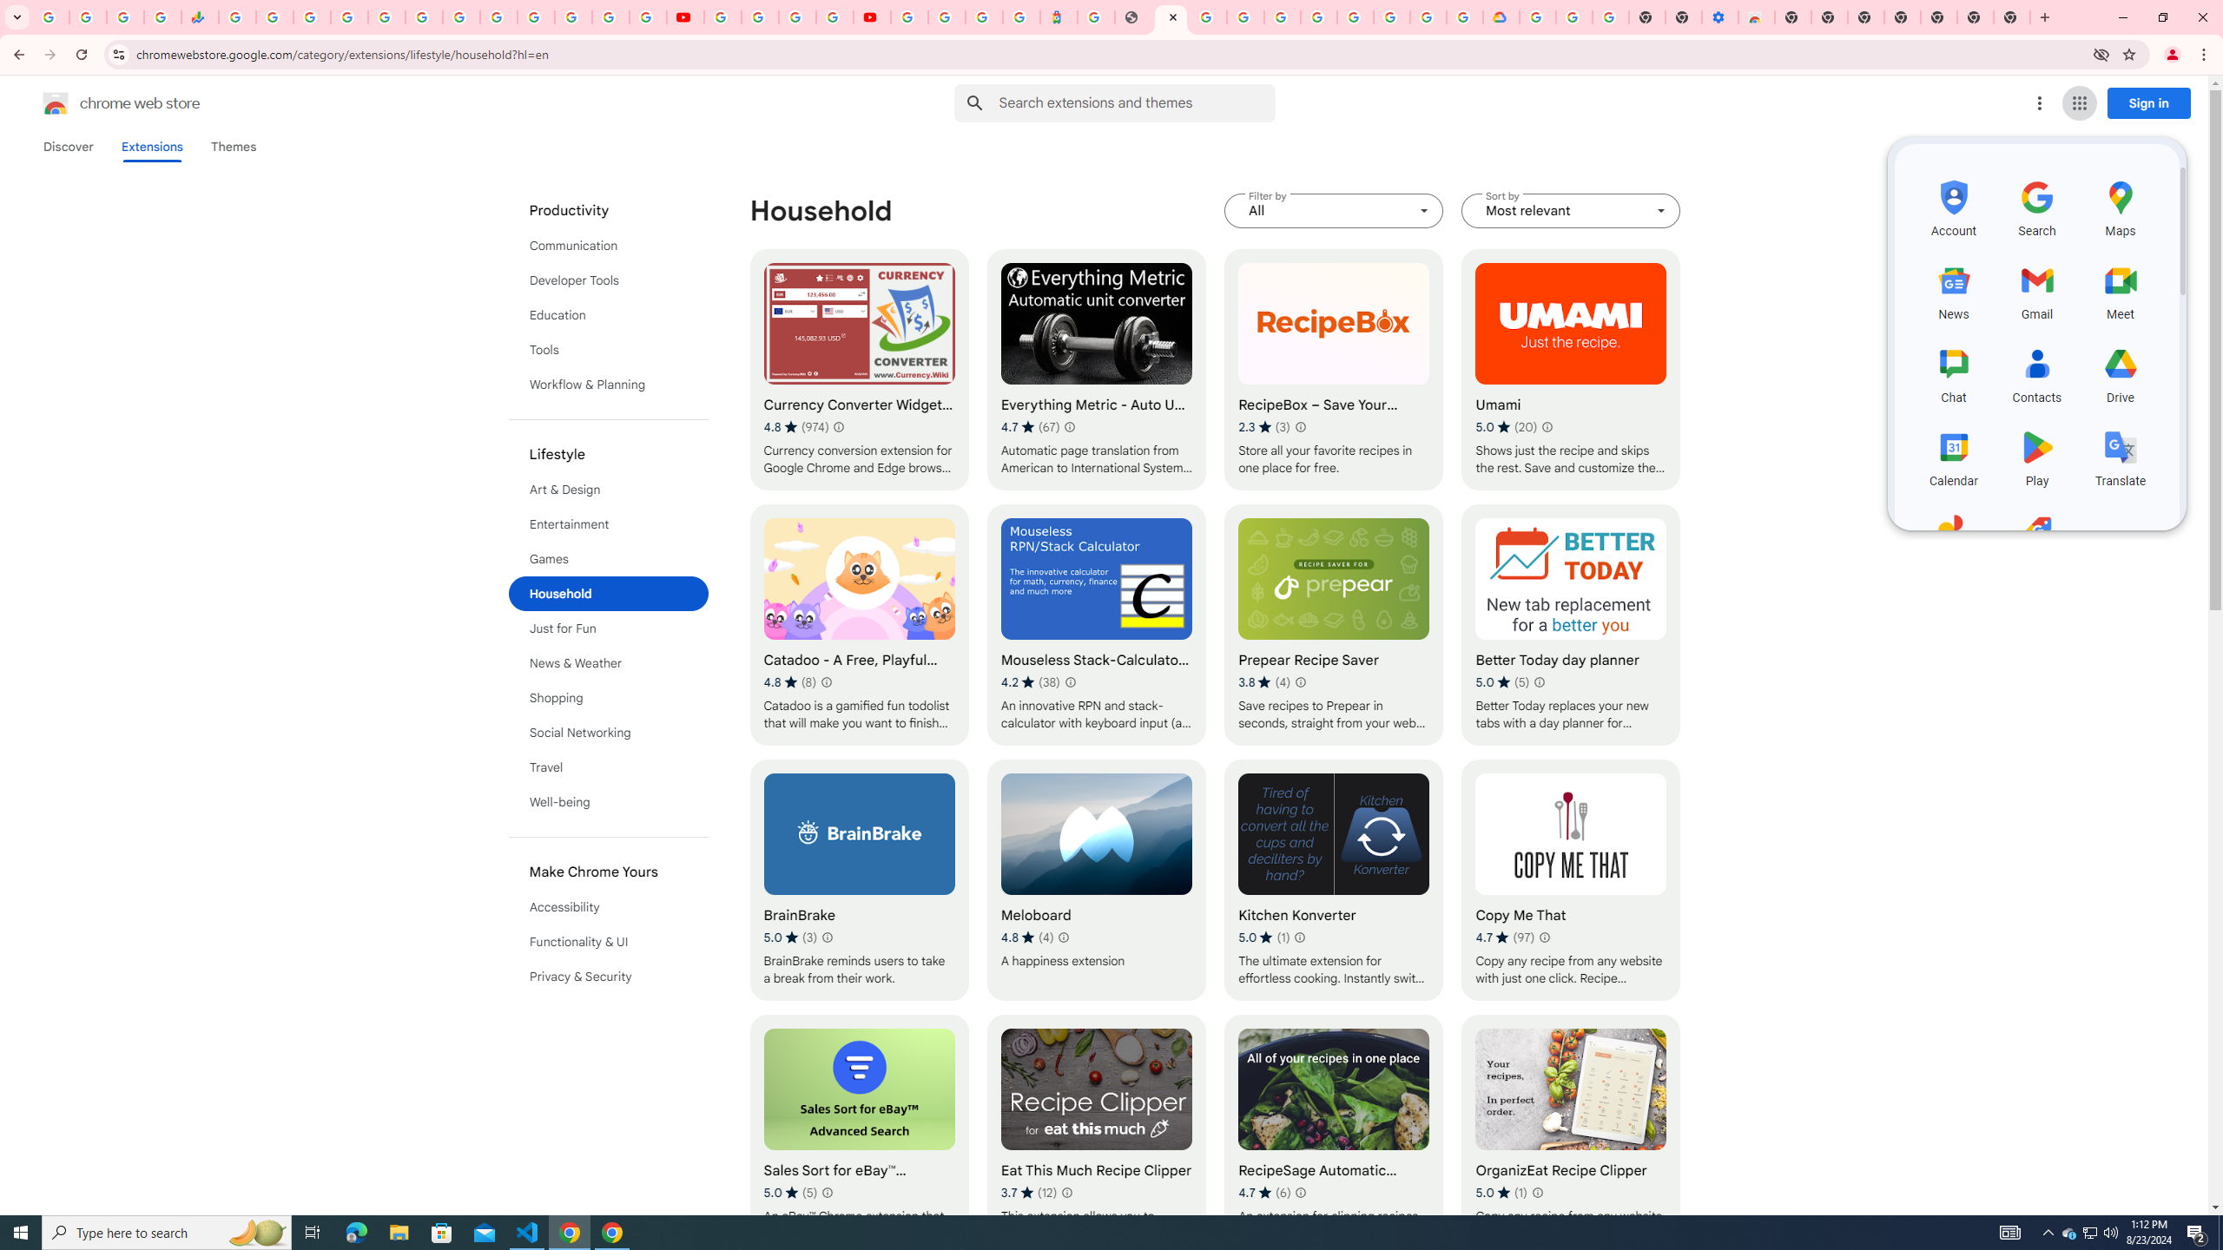 This screenshot has height=1250, width=2223. Describe the element at coordinates (1299, 682) in the screenshot. I see `Learn more about results and reviews "Prepear Recipe Saver"` at that location.